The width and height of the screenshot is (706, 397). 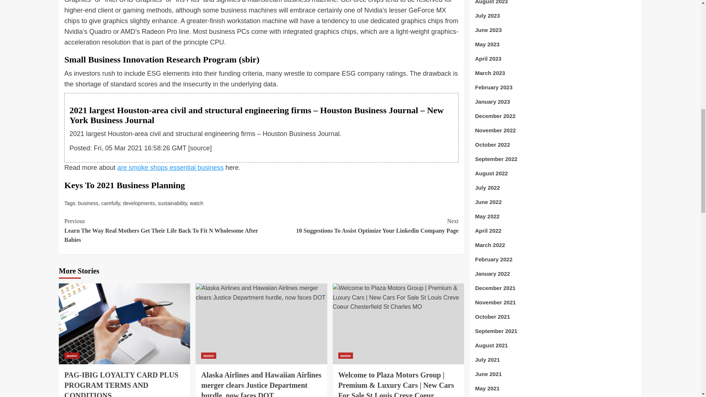 I want to click on business, so click(x=88, y=203).